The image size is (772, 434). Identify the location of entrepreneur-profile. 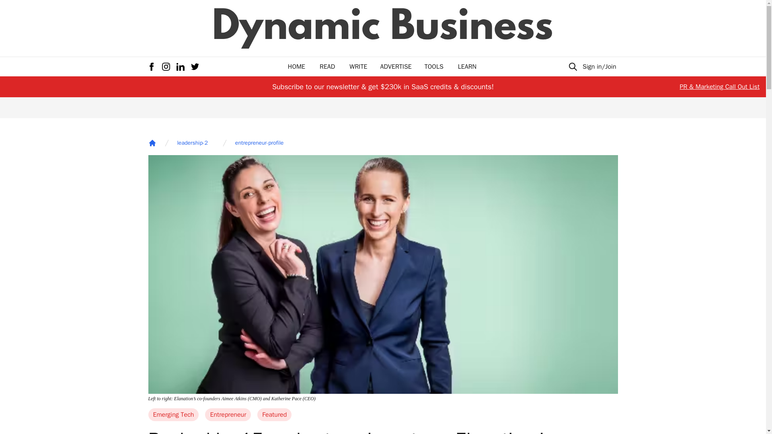
(259, 143).